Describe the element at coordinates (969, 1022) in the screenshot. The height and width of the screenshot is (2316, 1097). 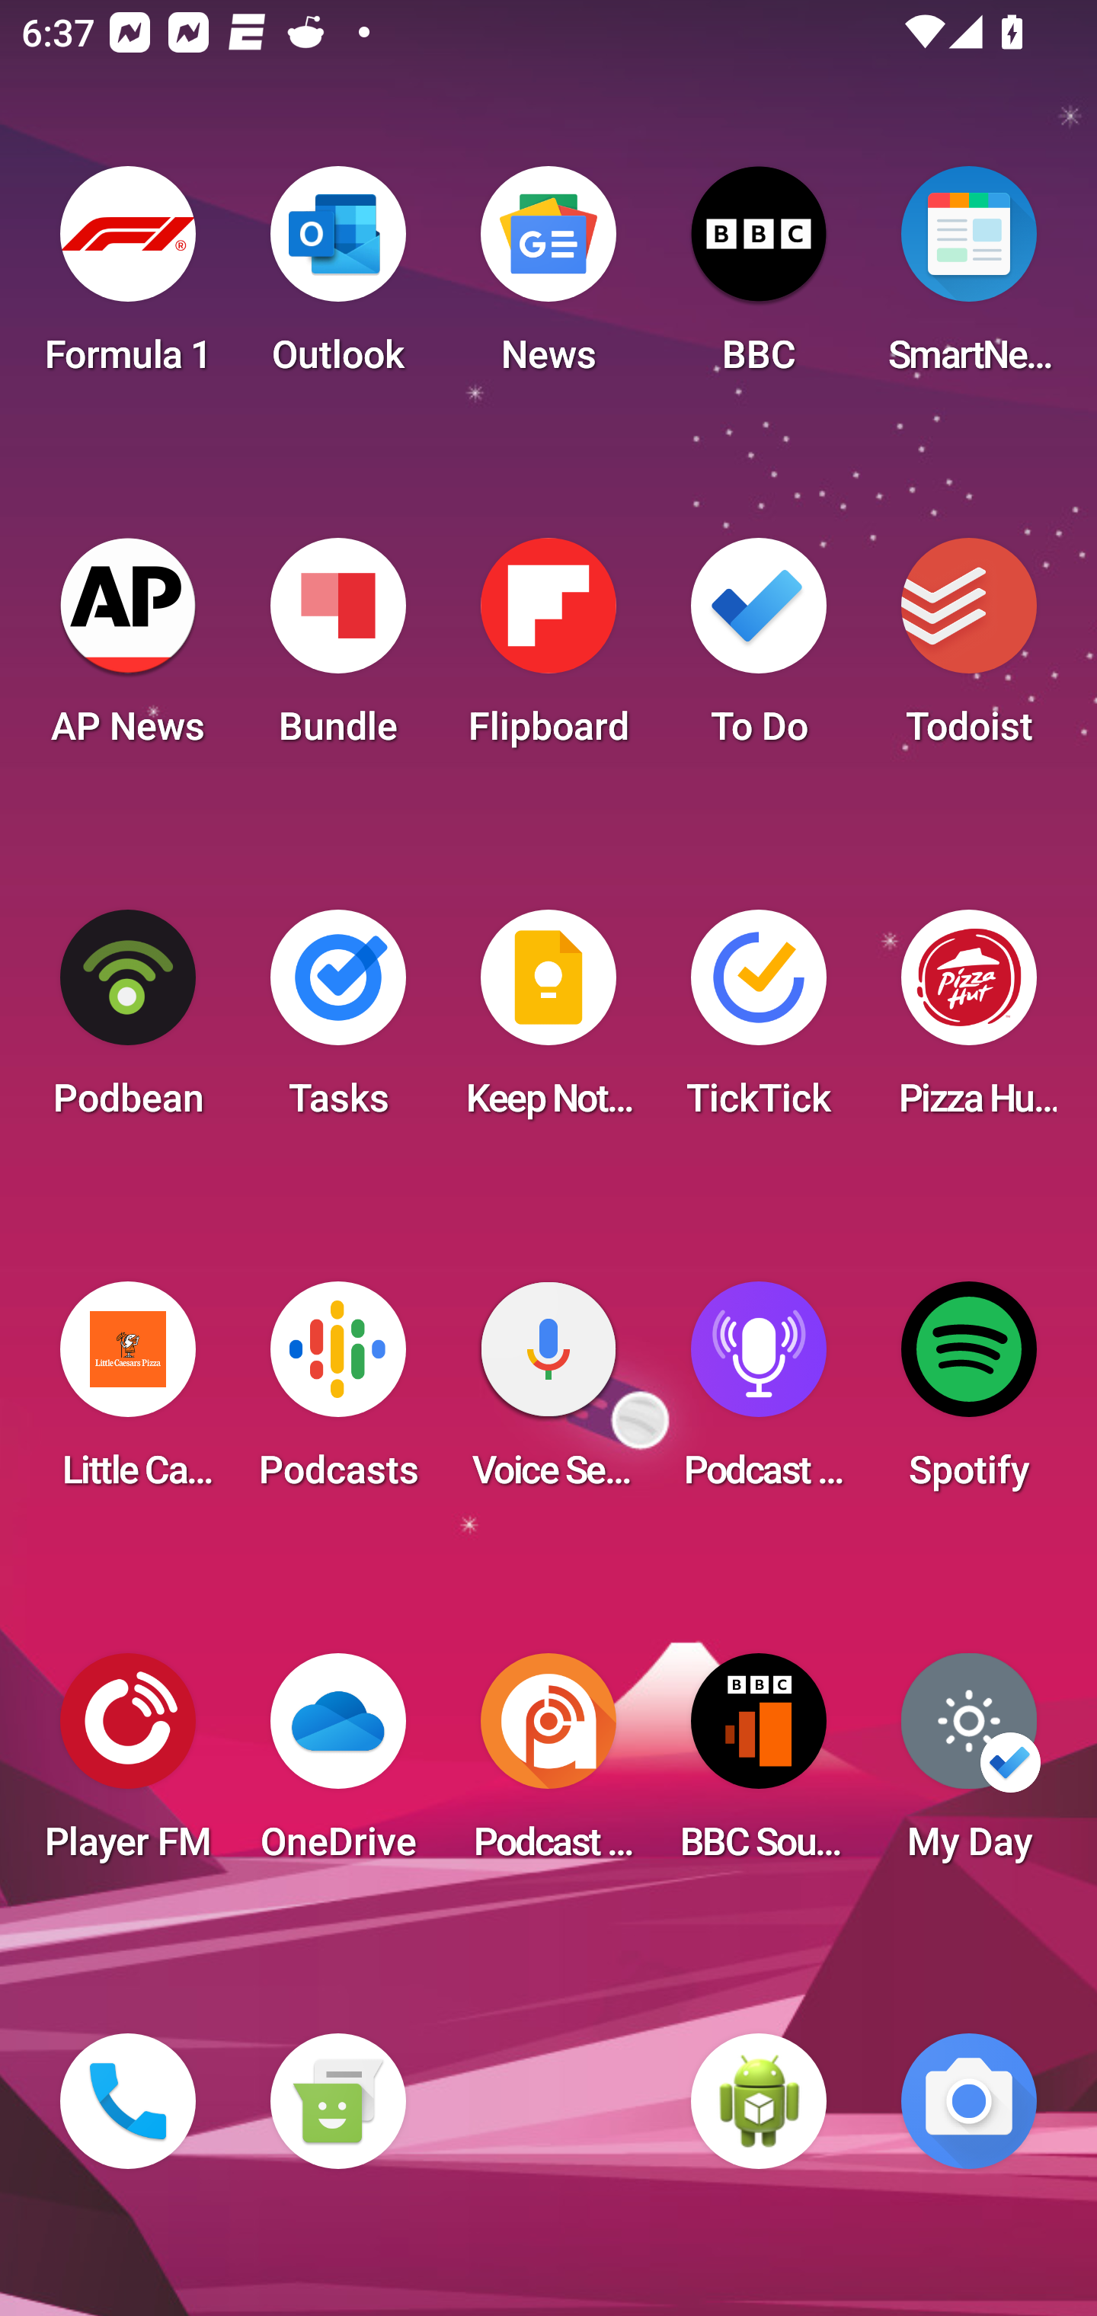
I see `Pizza Hut HK & Macau` at that location.